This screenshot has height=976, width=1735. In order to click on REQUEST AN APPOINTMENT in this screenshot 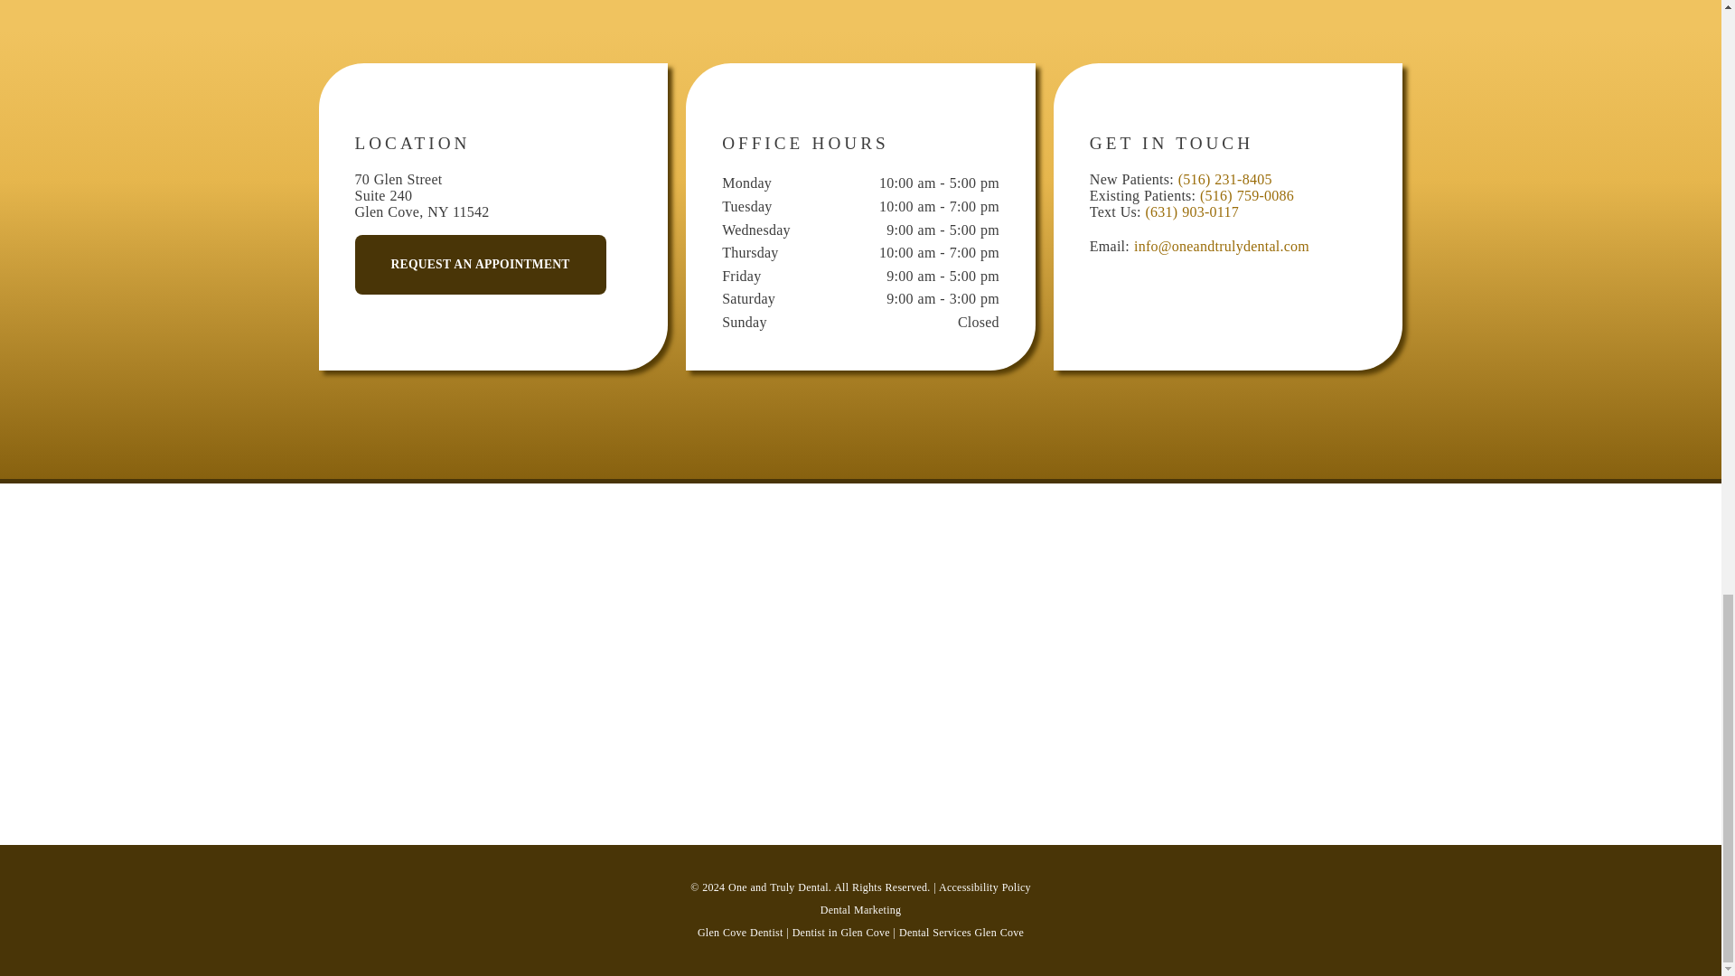, I will do `click(479, 265)`.